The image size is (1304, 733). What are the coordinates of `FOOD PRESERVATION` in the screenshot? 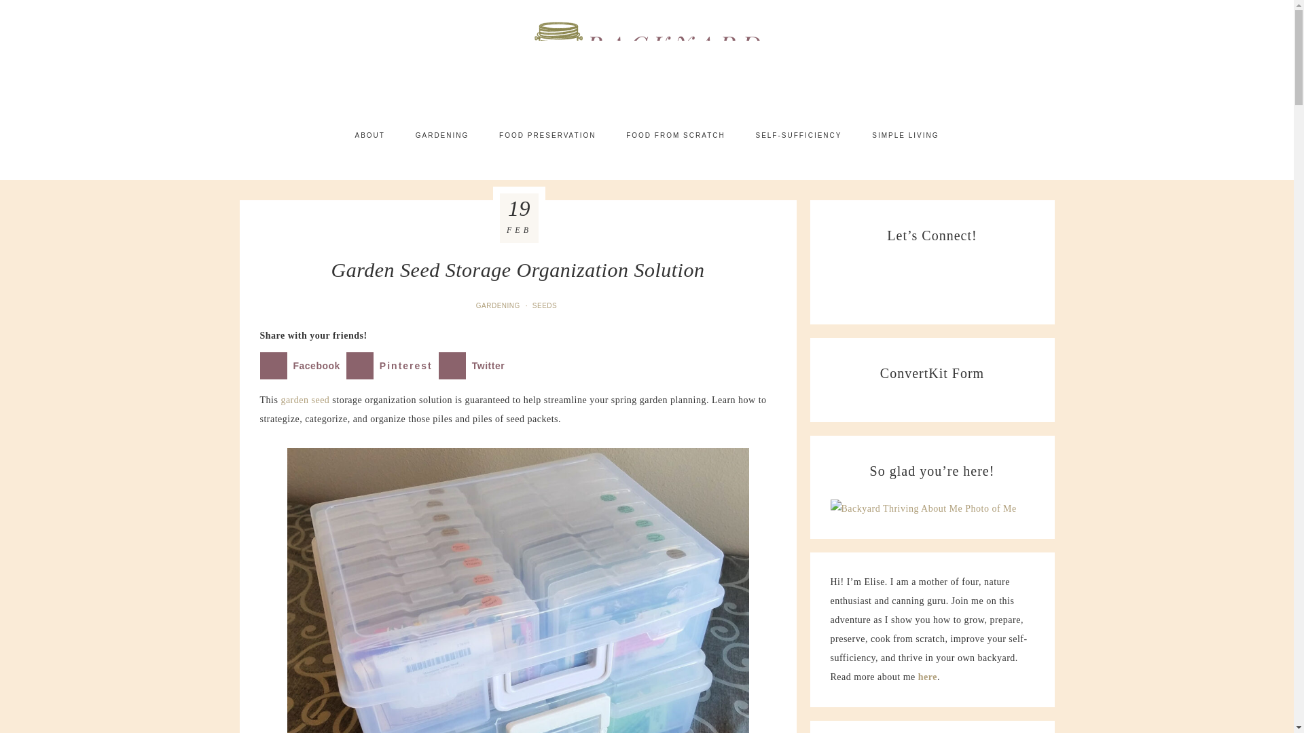 It's located at (547, 135).